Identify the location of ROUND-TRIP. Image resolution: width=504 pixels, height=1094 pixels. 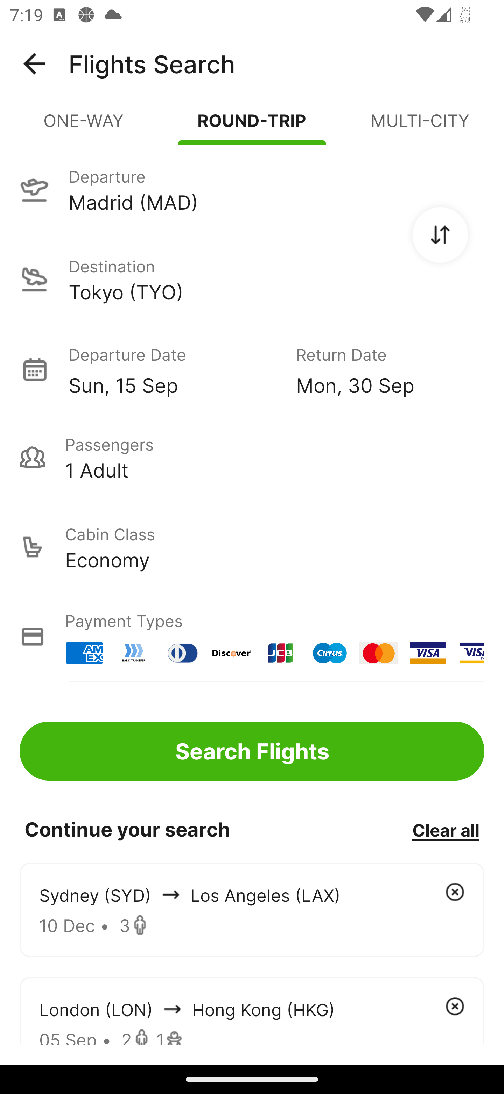
(252, 126).